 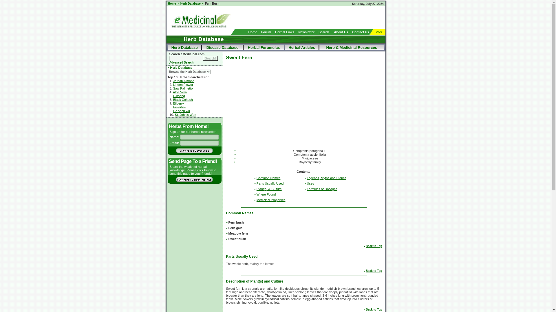 What do you see at coordinates (181, 62) in the screenshot?
I see `Advanced Search` at bounding box center [181, 62].